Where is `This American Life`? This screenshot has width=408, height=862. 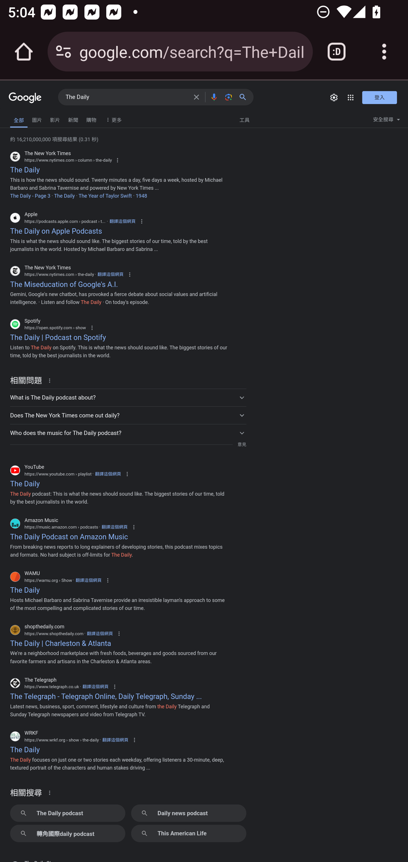
This American Life is located at coordinates (188, 834).